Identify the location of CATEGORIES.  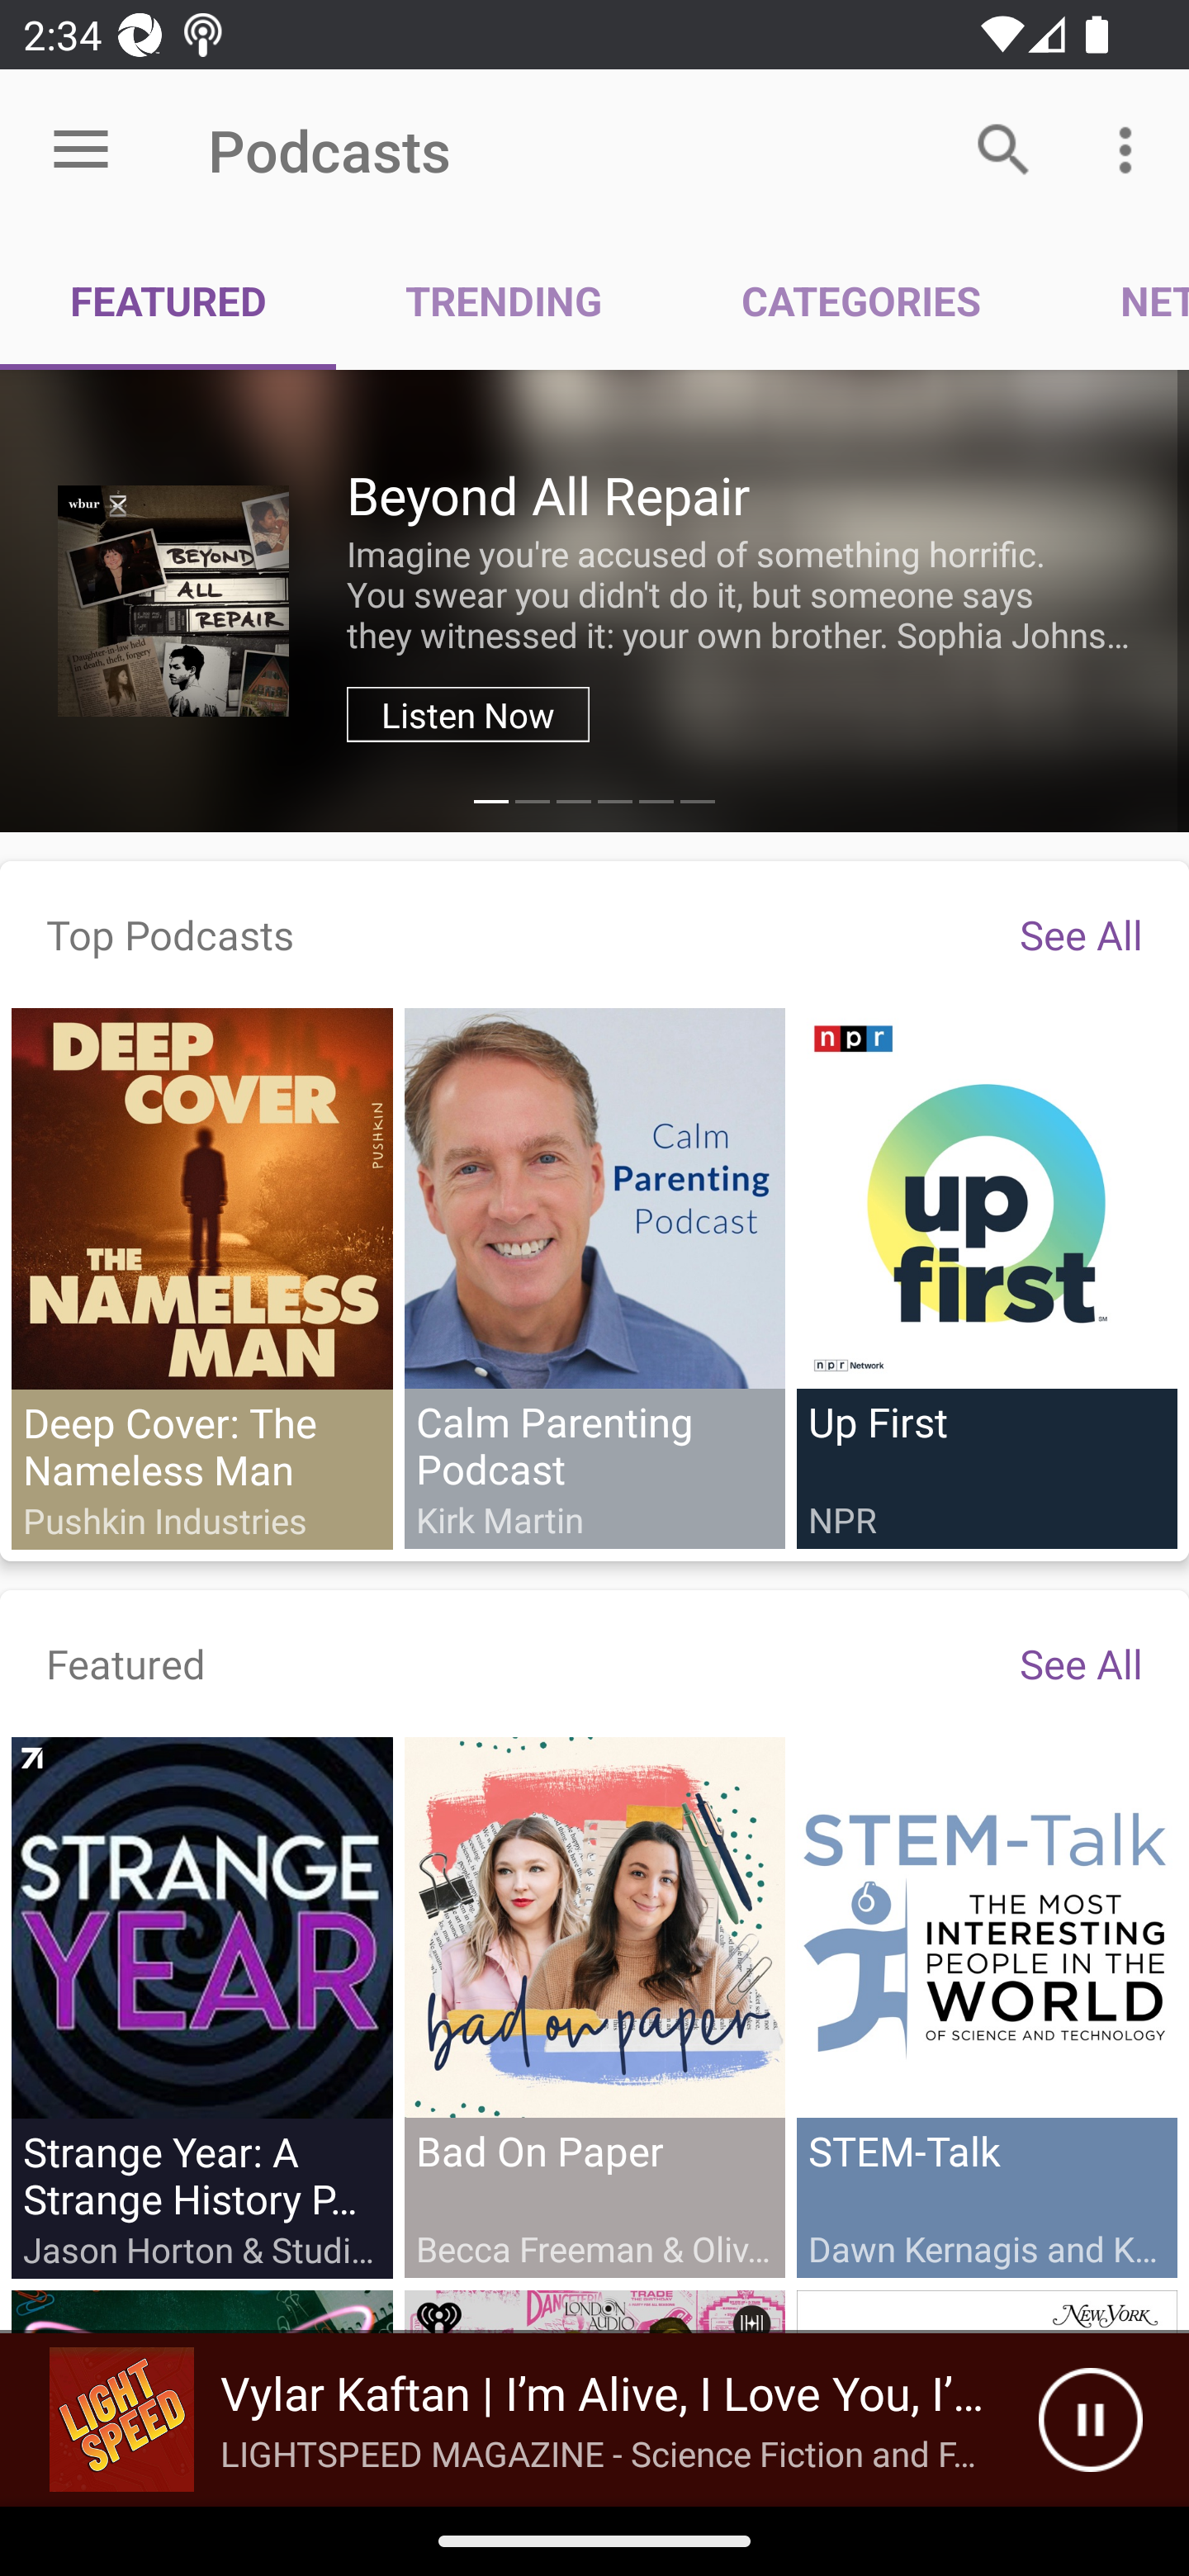
(860, 301).